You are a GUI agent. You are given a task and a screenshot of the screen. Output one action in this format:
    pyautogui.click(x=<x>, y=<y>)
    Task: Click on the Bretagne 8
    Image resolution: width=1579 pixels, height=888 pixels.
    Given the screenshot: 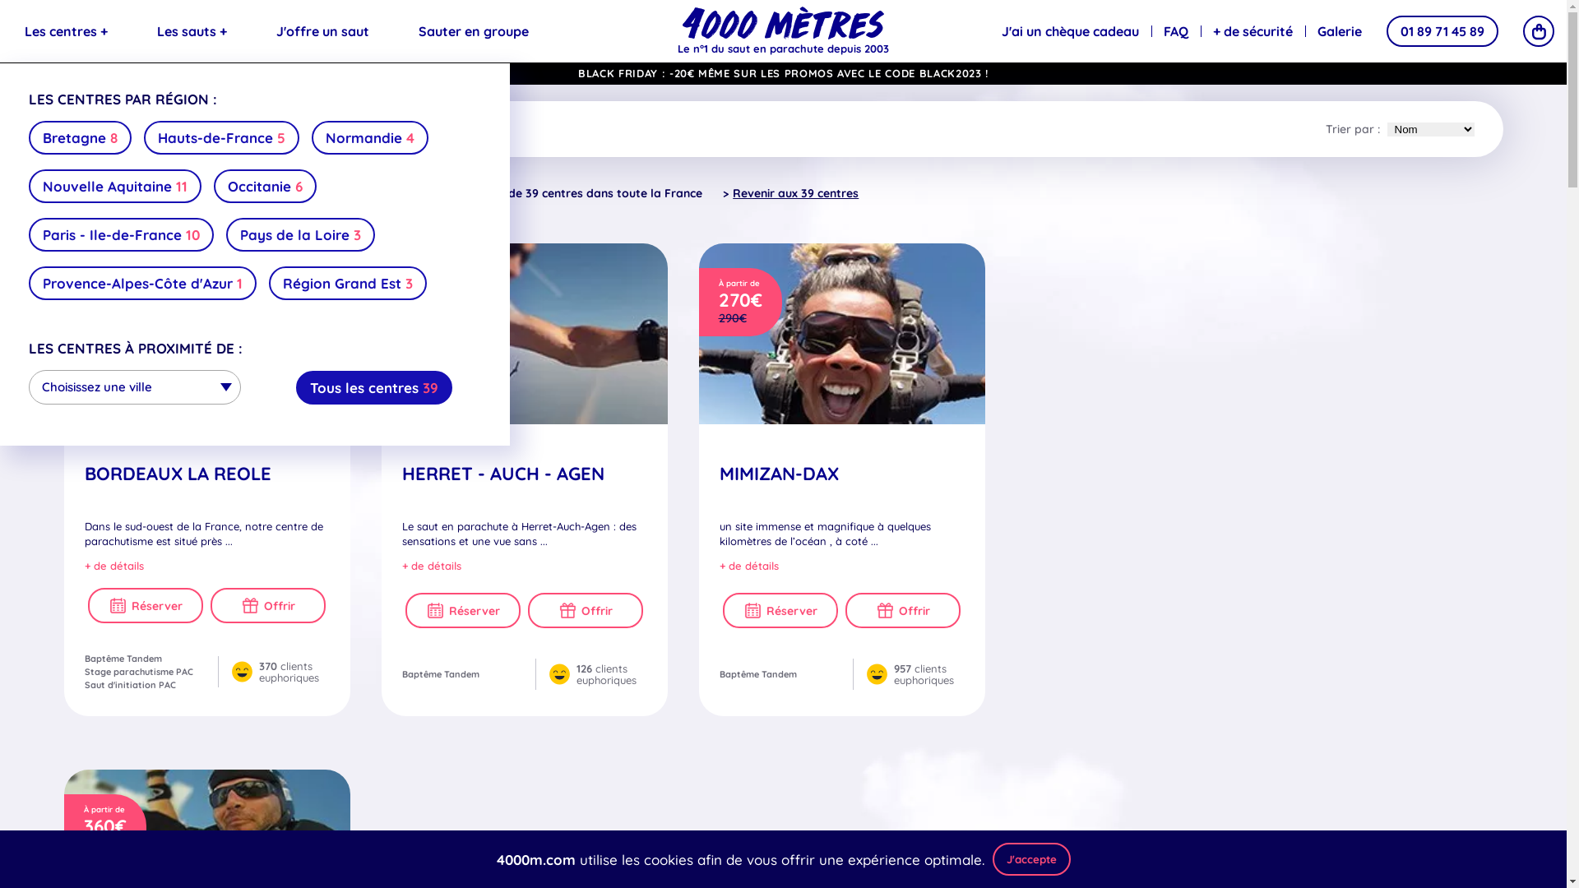 What is the action you would take?
    pyautogui.click(x=81, y=138)
    